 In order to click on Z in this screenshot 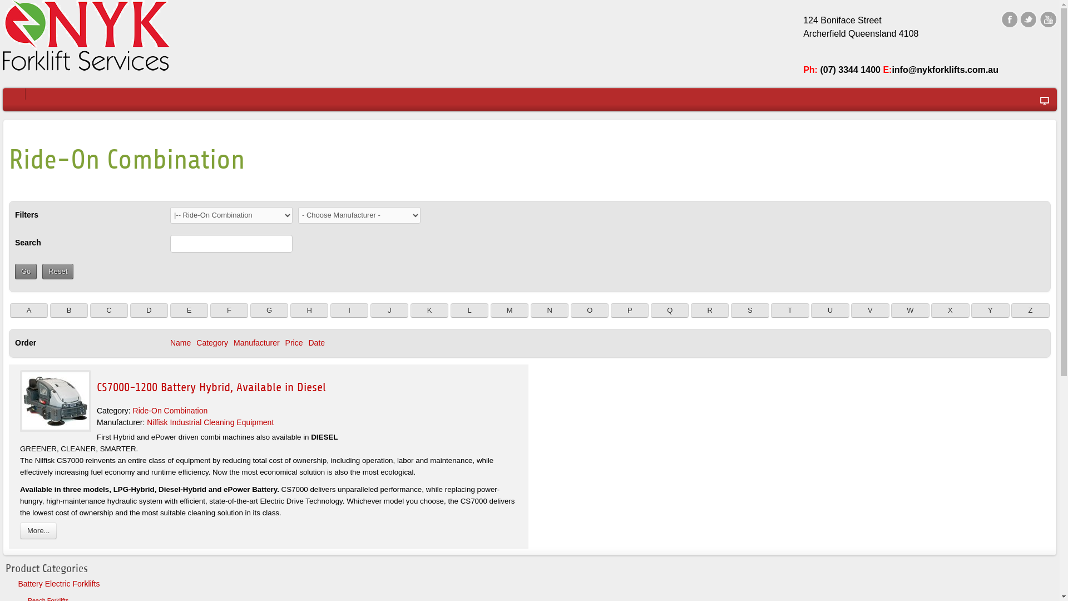, I will do `click(1030, 311)`.